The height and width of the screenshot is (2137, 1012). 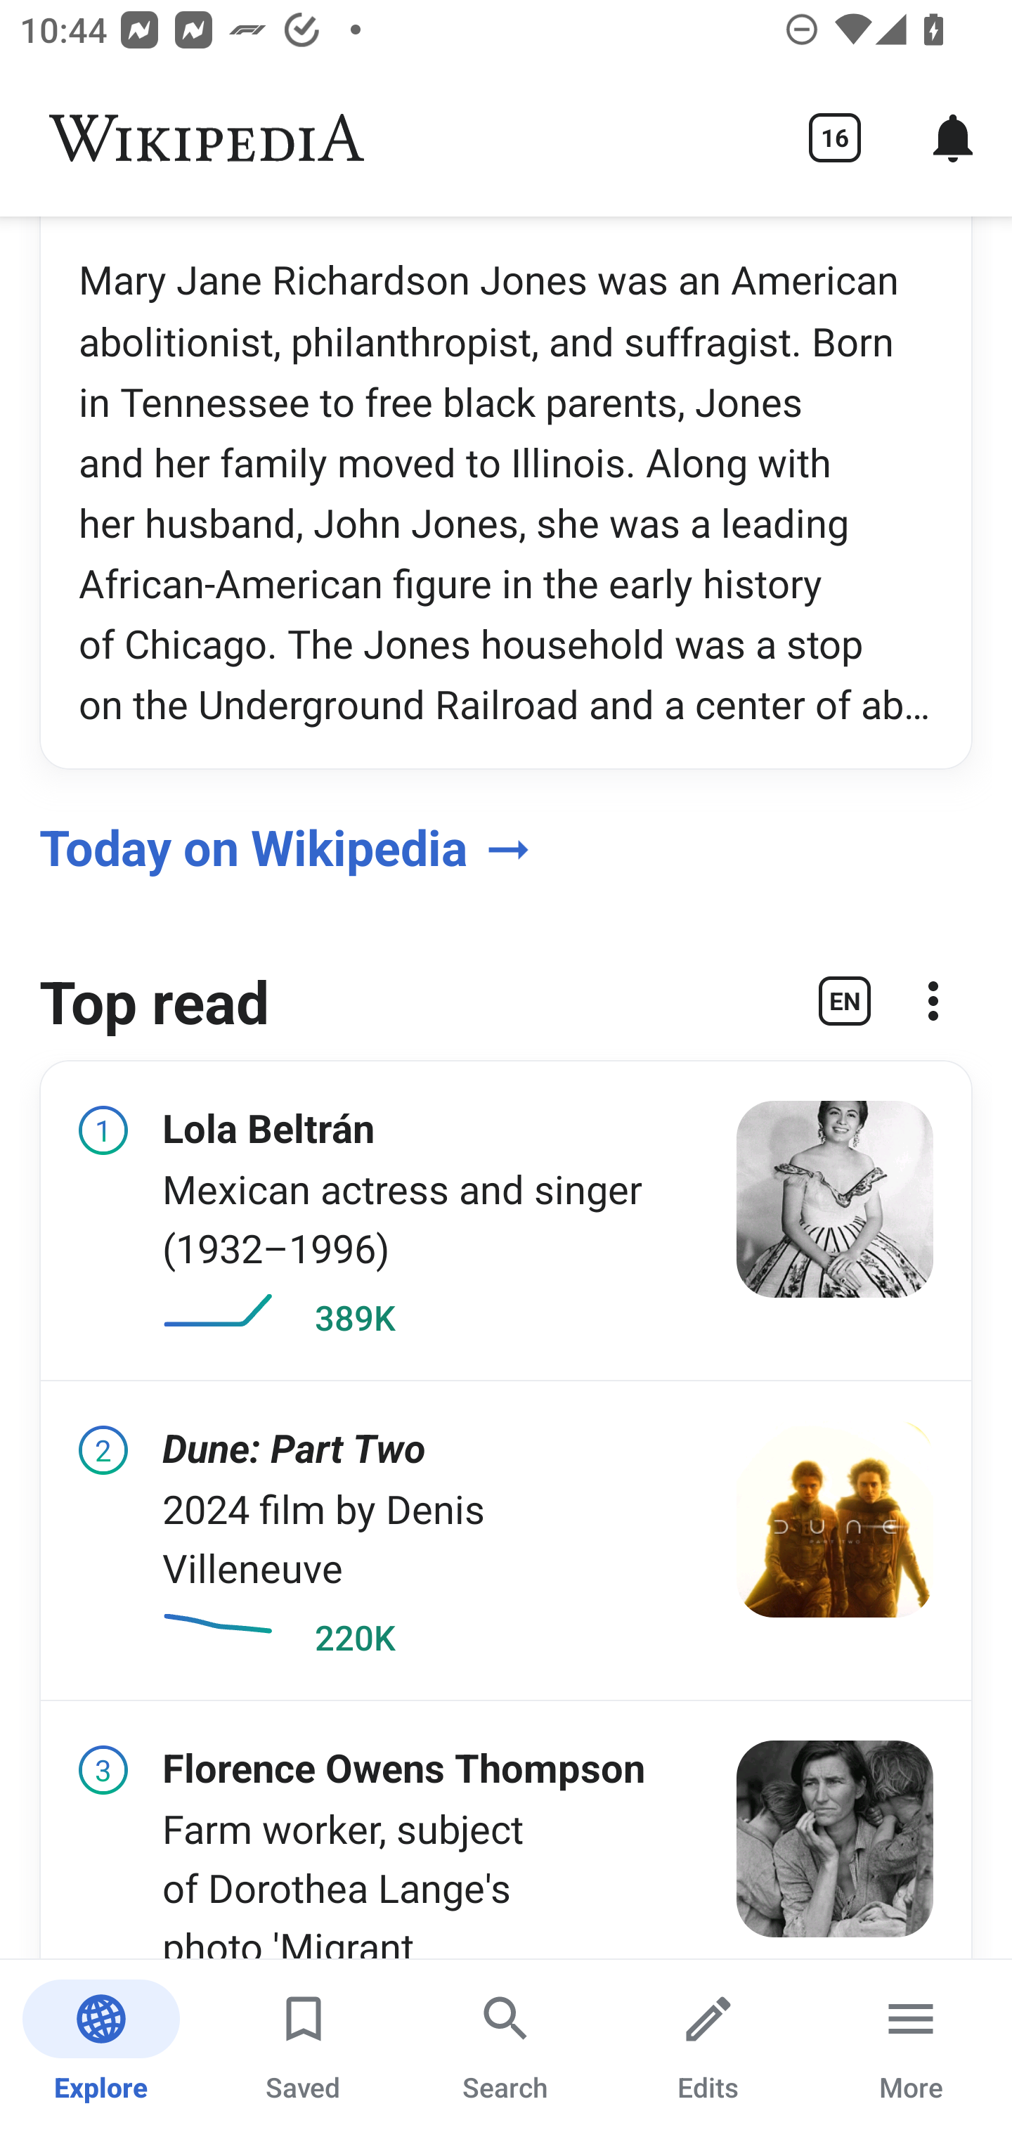 I want to click on Search, so click(x=506, y=2048).